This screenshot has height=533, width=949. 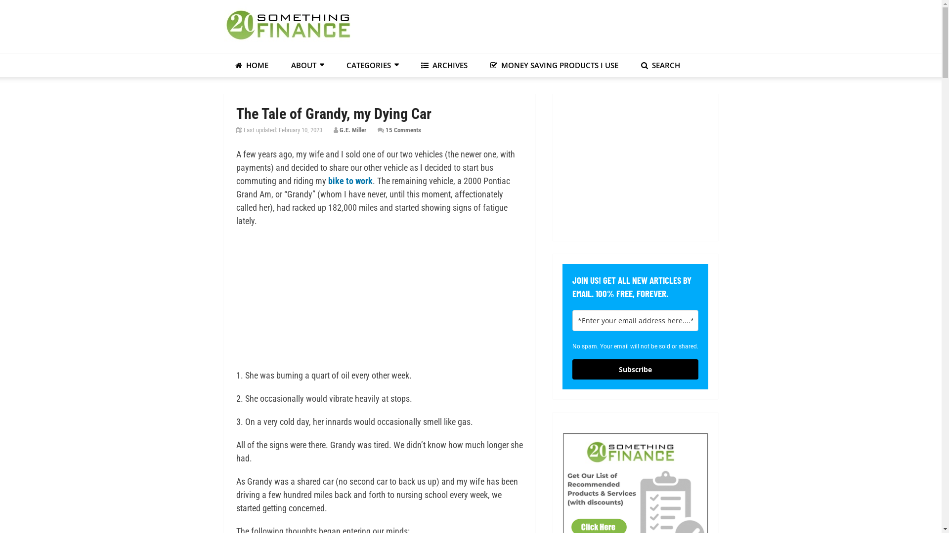 I want to click on Advertisement, so click(x=380, y=299).